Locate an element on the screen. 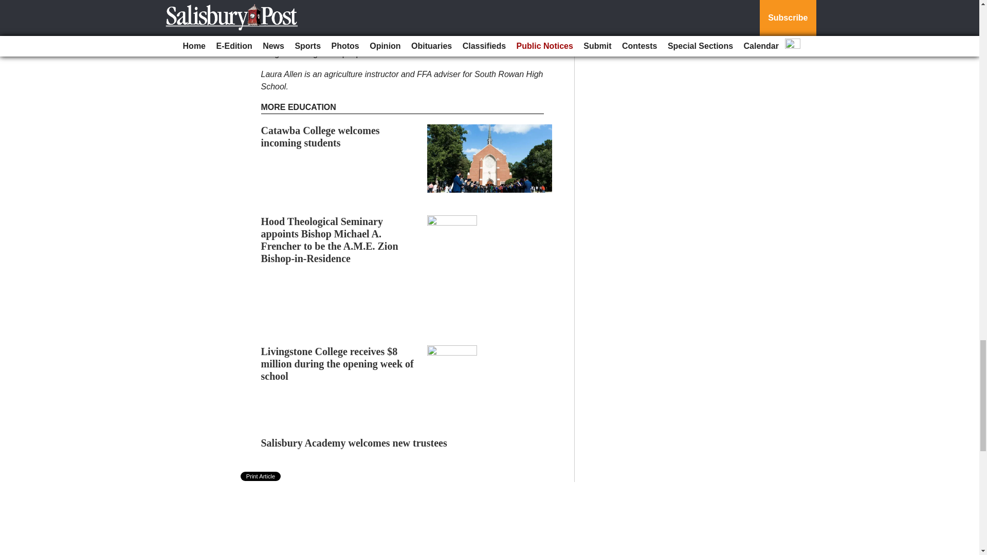 Image resolution: width=987 pixels, height=555 pixels. Salisbury Academy welcomes new trustees is located at coordinates (354, 443).